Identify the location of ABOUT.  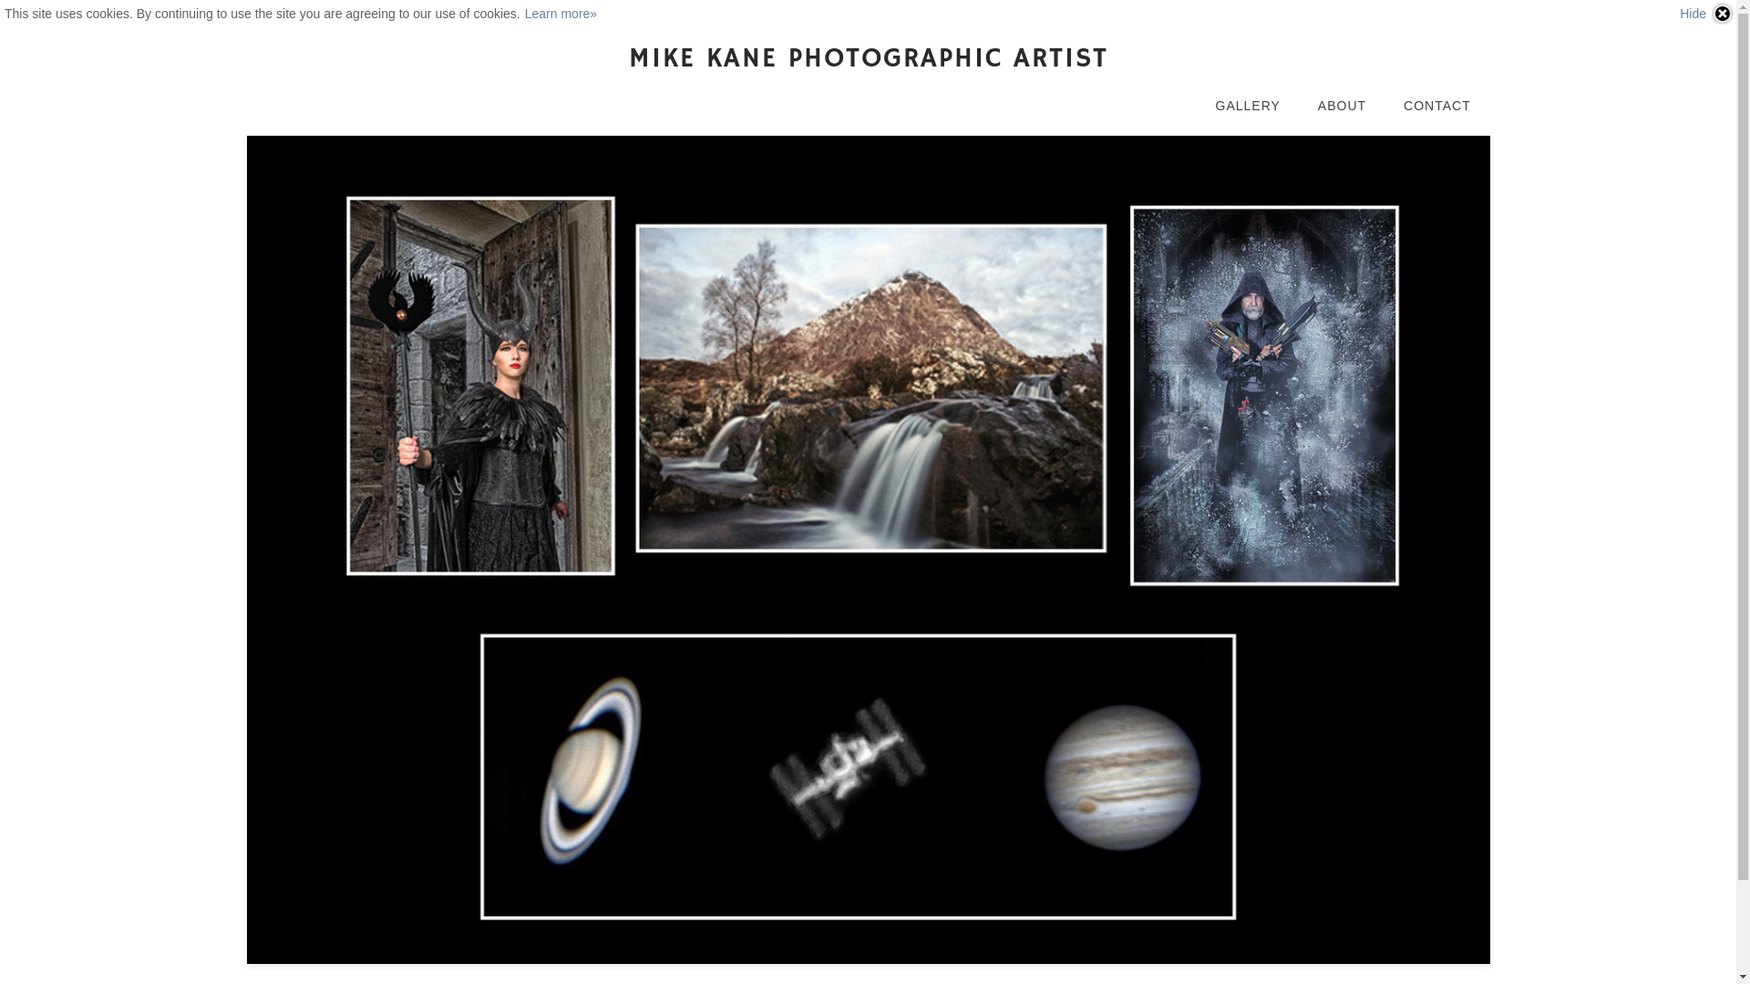
(1342, 106).